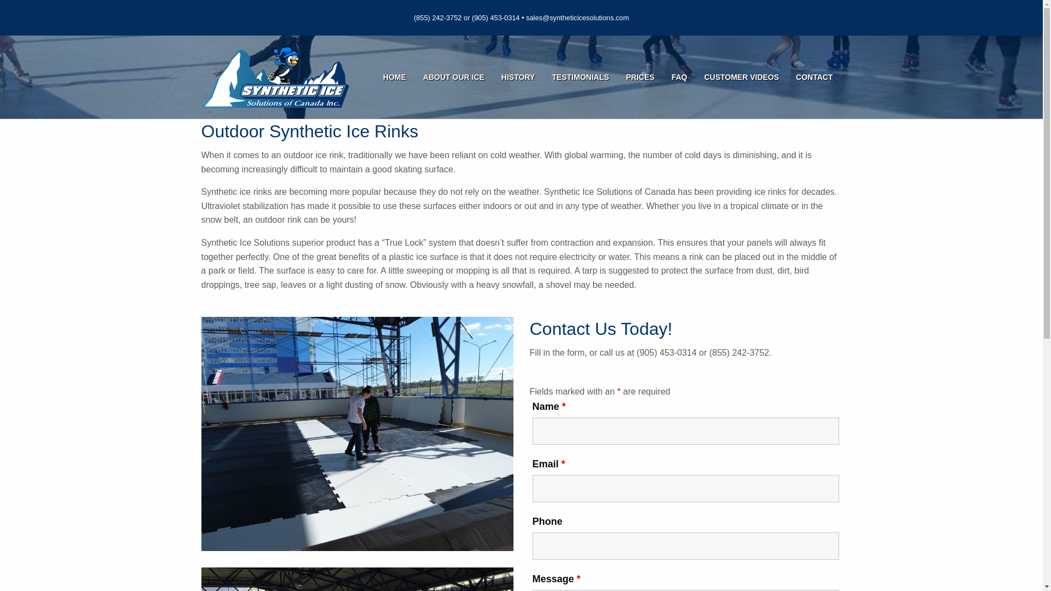 The width and height of the screenshot is (1051, 591). What do you see at coordinates (454, 77) in the screenshot?
I see `ABOUT OUR ICE` at bounding box center [454, 77].